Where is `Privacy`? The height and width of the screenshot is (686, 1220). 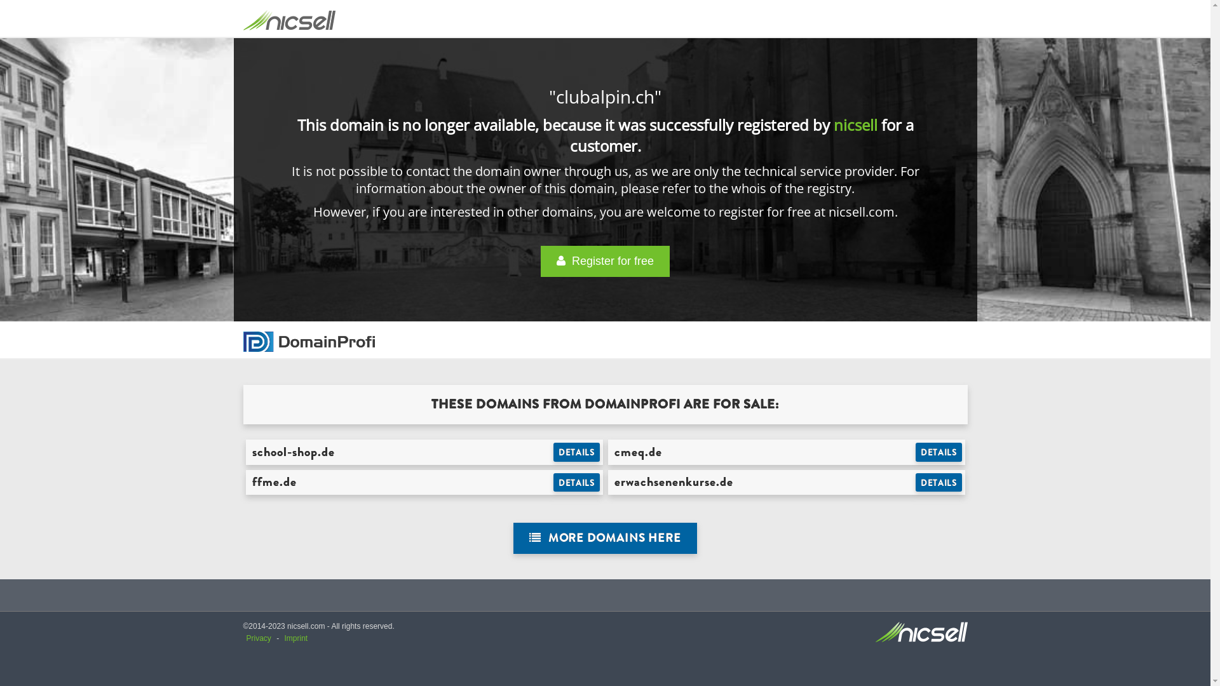
Privacy is located at coordinates (259, 638).